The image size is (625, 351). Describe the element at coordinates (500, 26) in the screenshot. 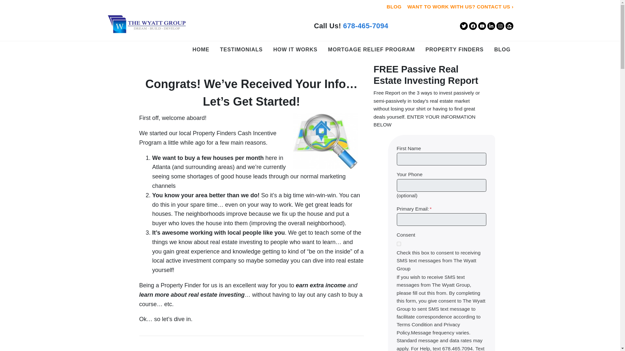

I see `Instagram` at that location.